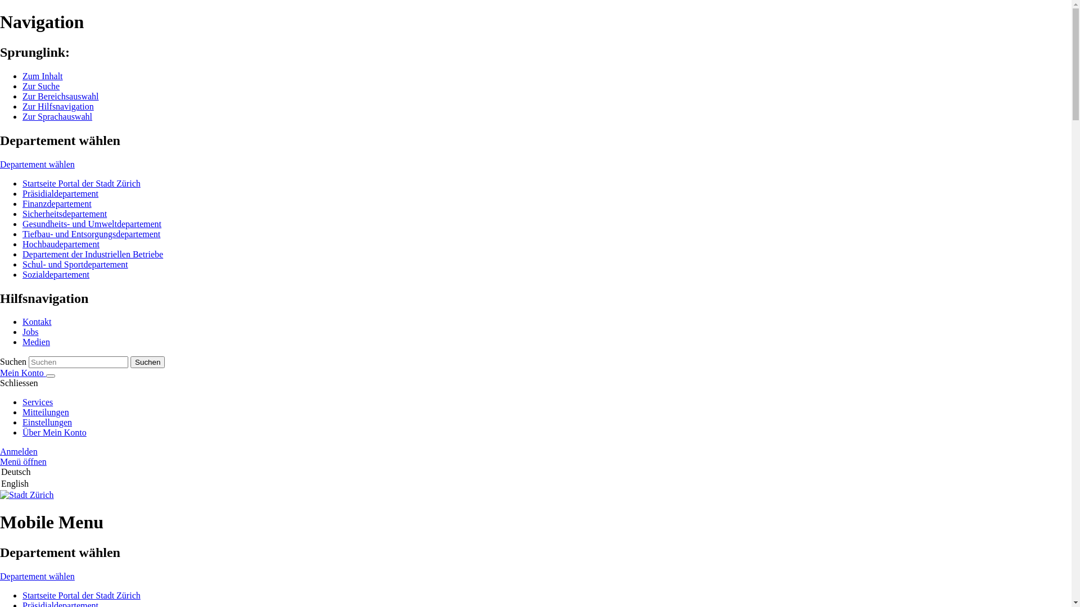  I want to click on Gesundheits- und Umweltdepartement, so click(92, 224).